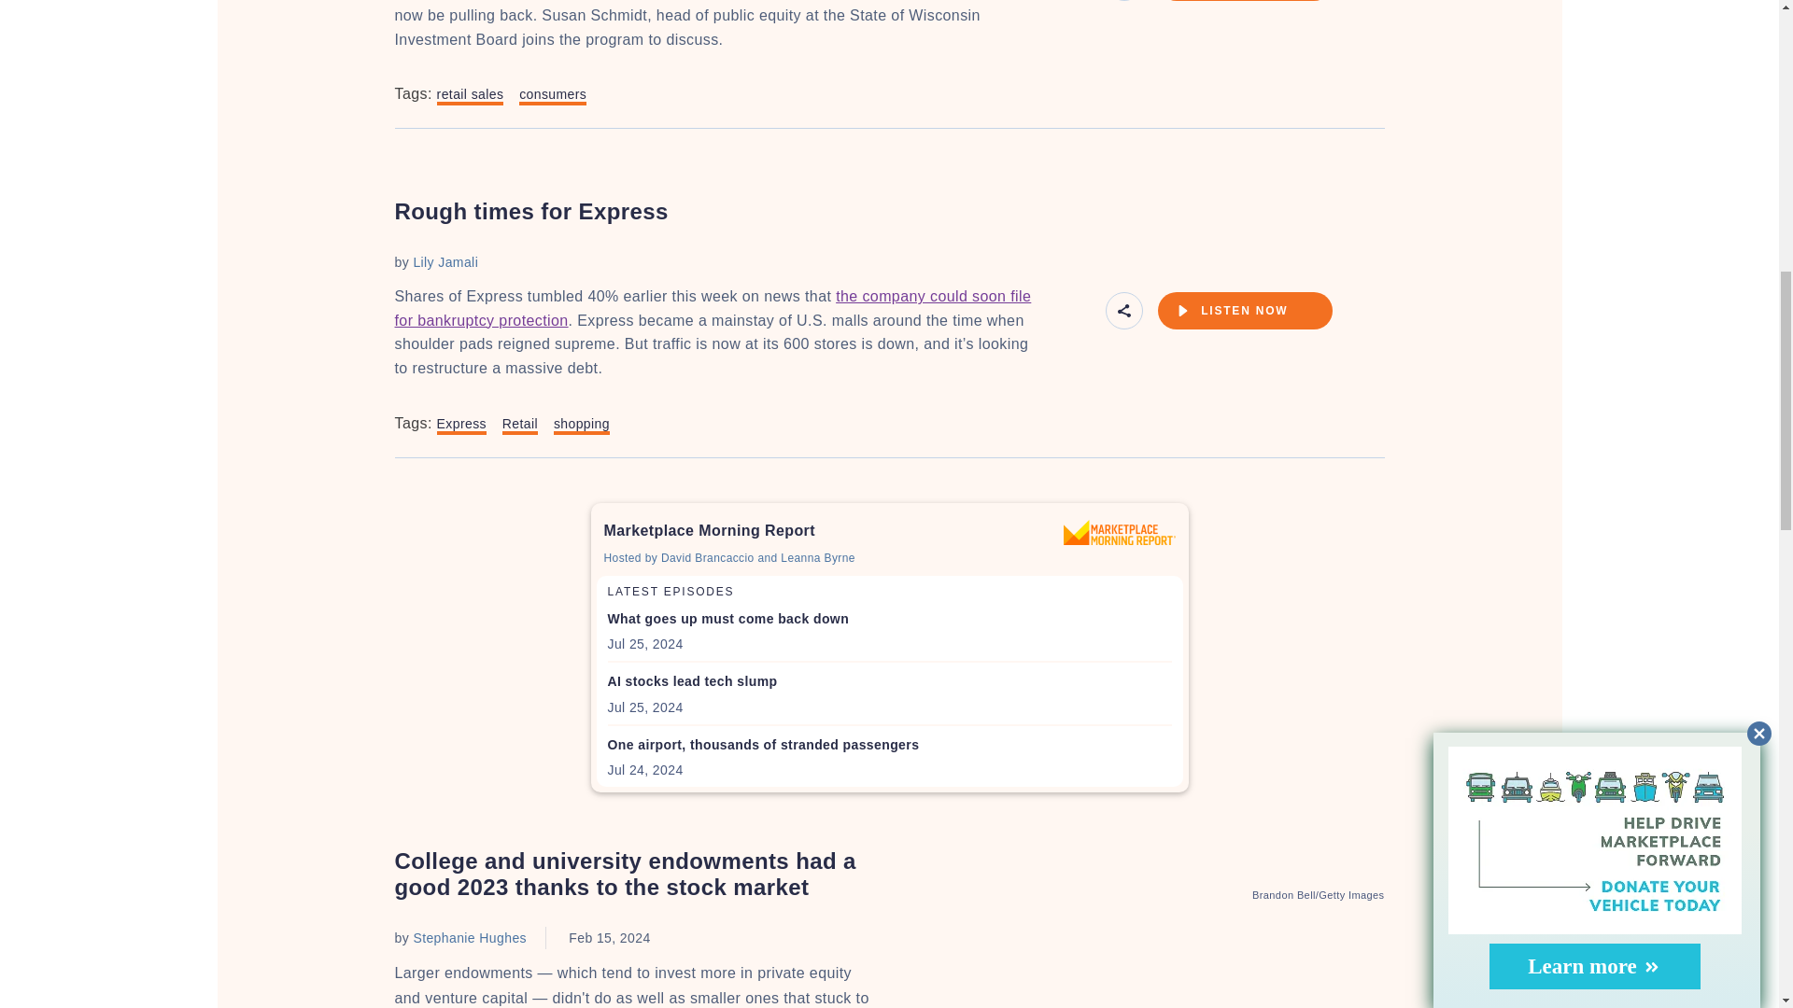 Image resolution: width=1793 pixels, height=1008 pixels. Describe the element at coordinates (1245, 311) in the screenshot. I see `Listen Now` at that location.